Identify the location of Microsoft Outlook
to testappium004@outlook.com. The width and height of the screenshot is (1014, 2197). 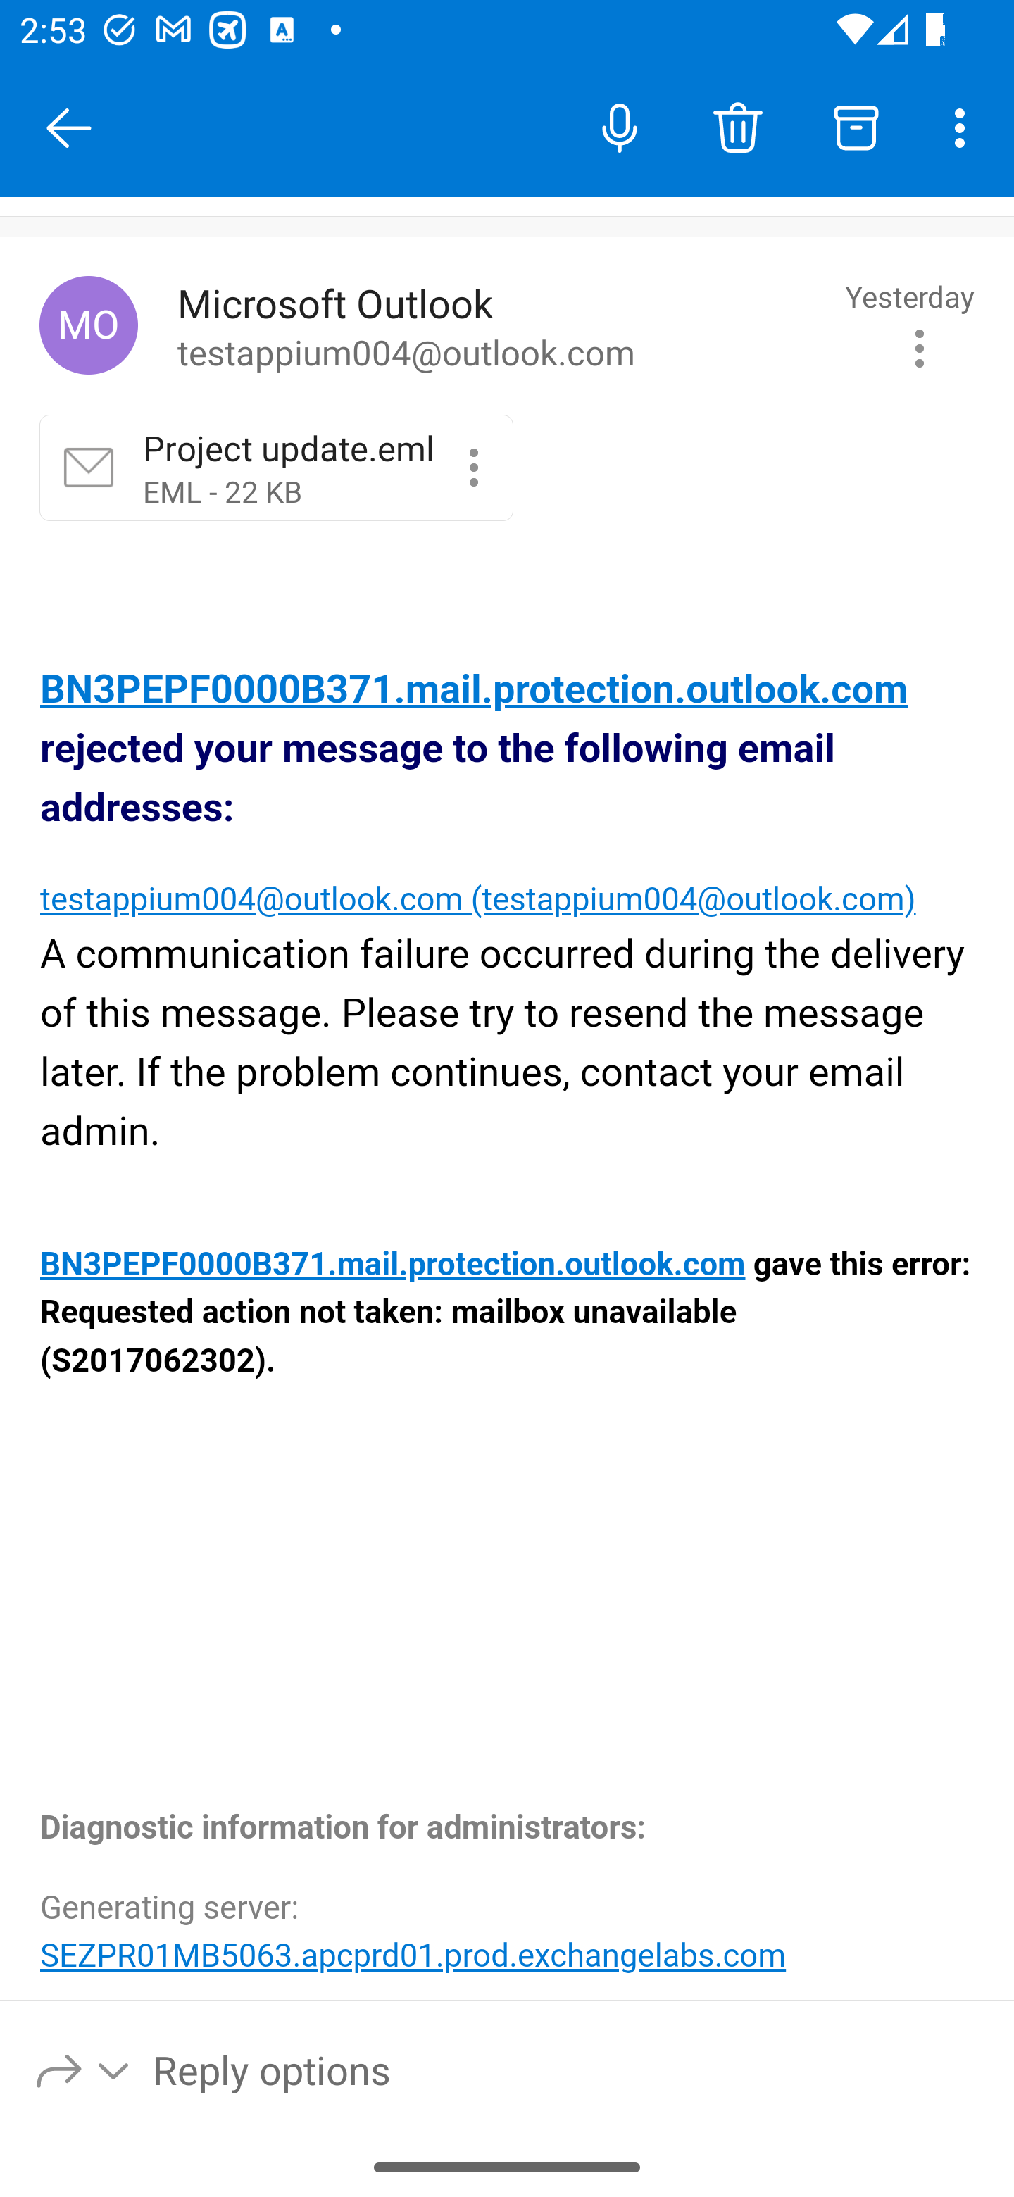
(501, 326).